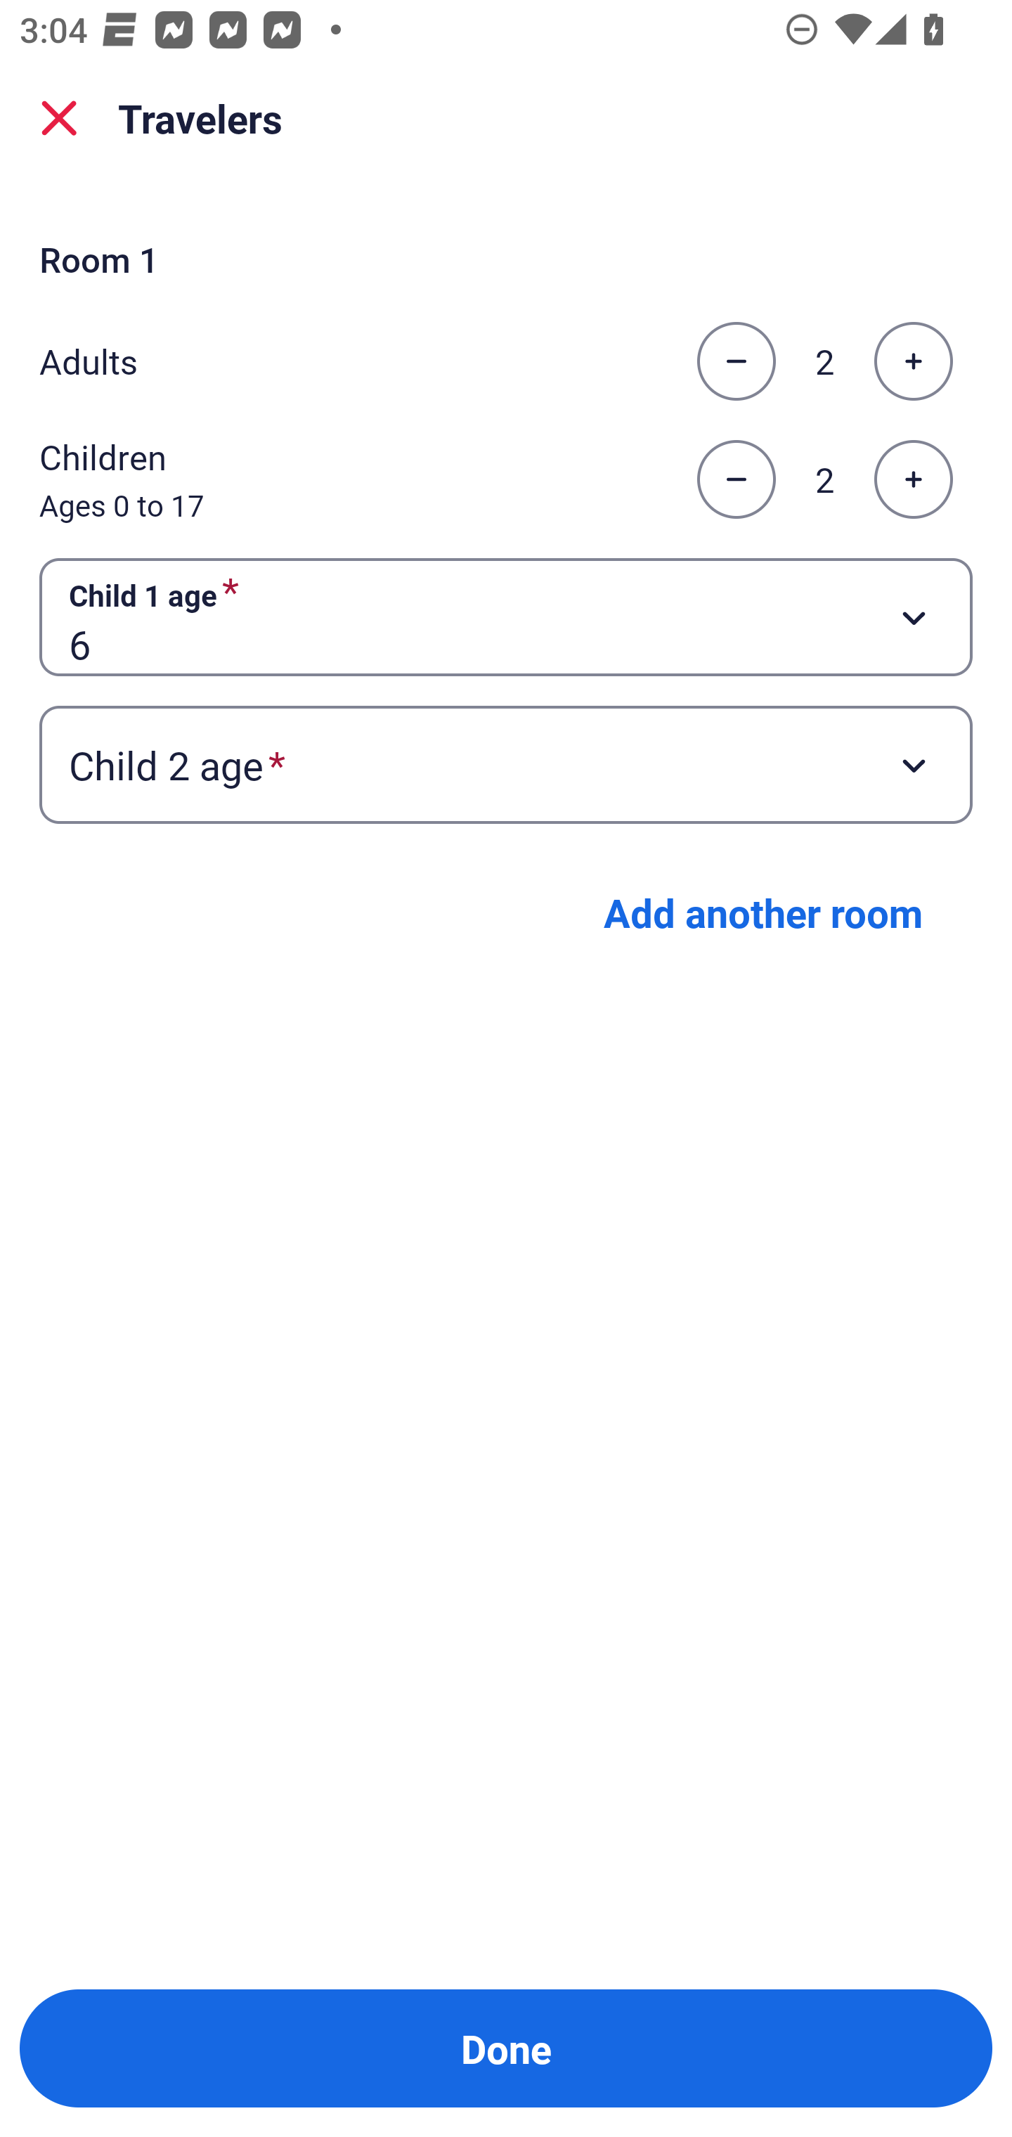 The height and width of the screenshot is (2137, 1012). Describe the element at coordinates (506, 2048) in the screenshot. I see `Done` at that location.